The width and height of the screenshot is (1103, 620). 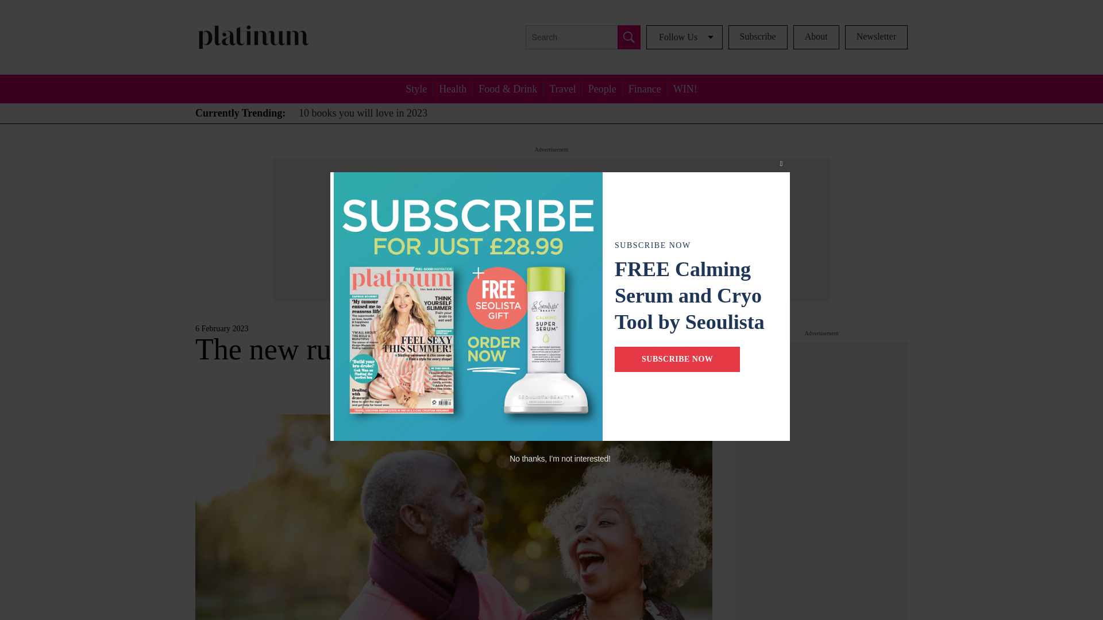 I want to click on People, so click(x=602, y=88).